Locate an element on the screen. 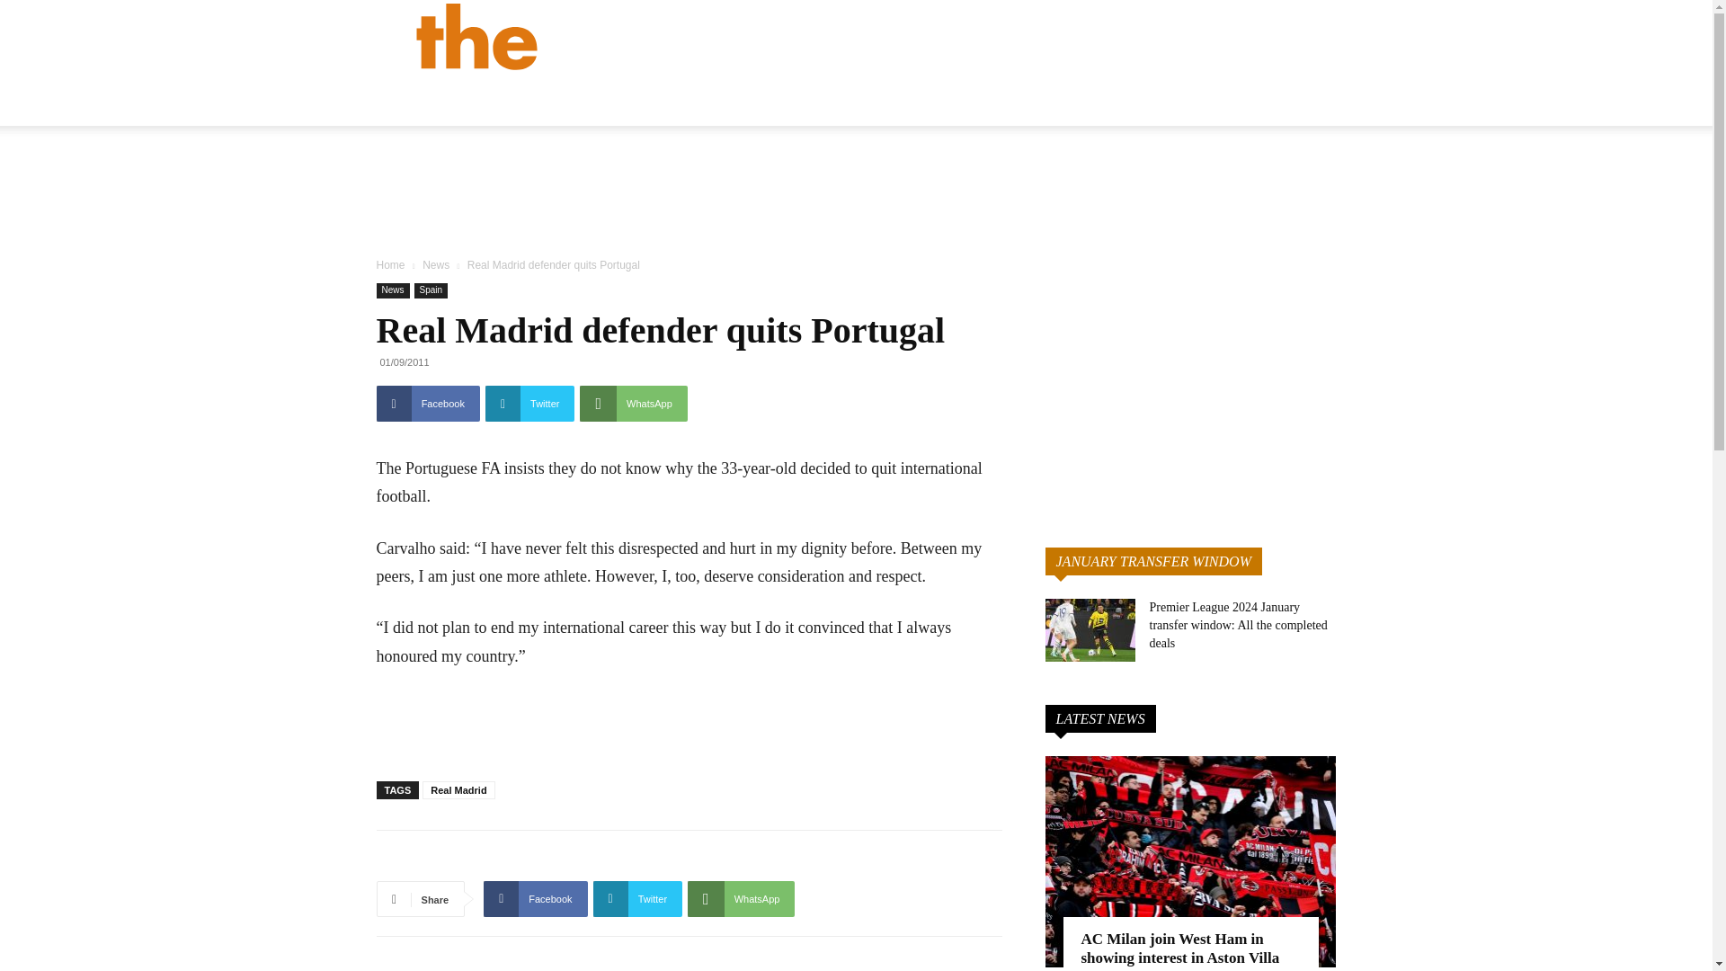  bottomFacebookLike is located at coordinates (511, 859).